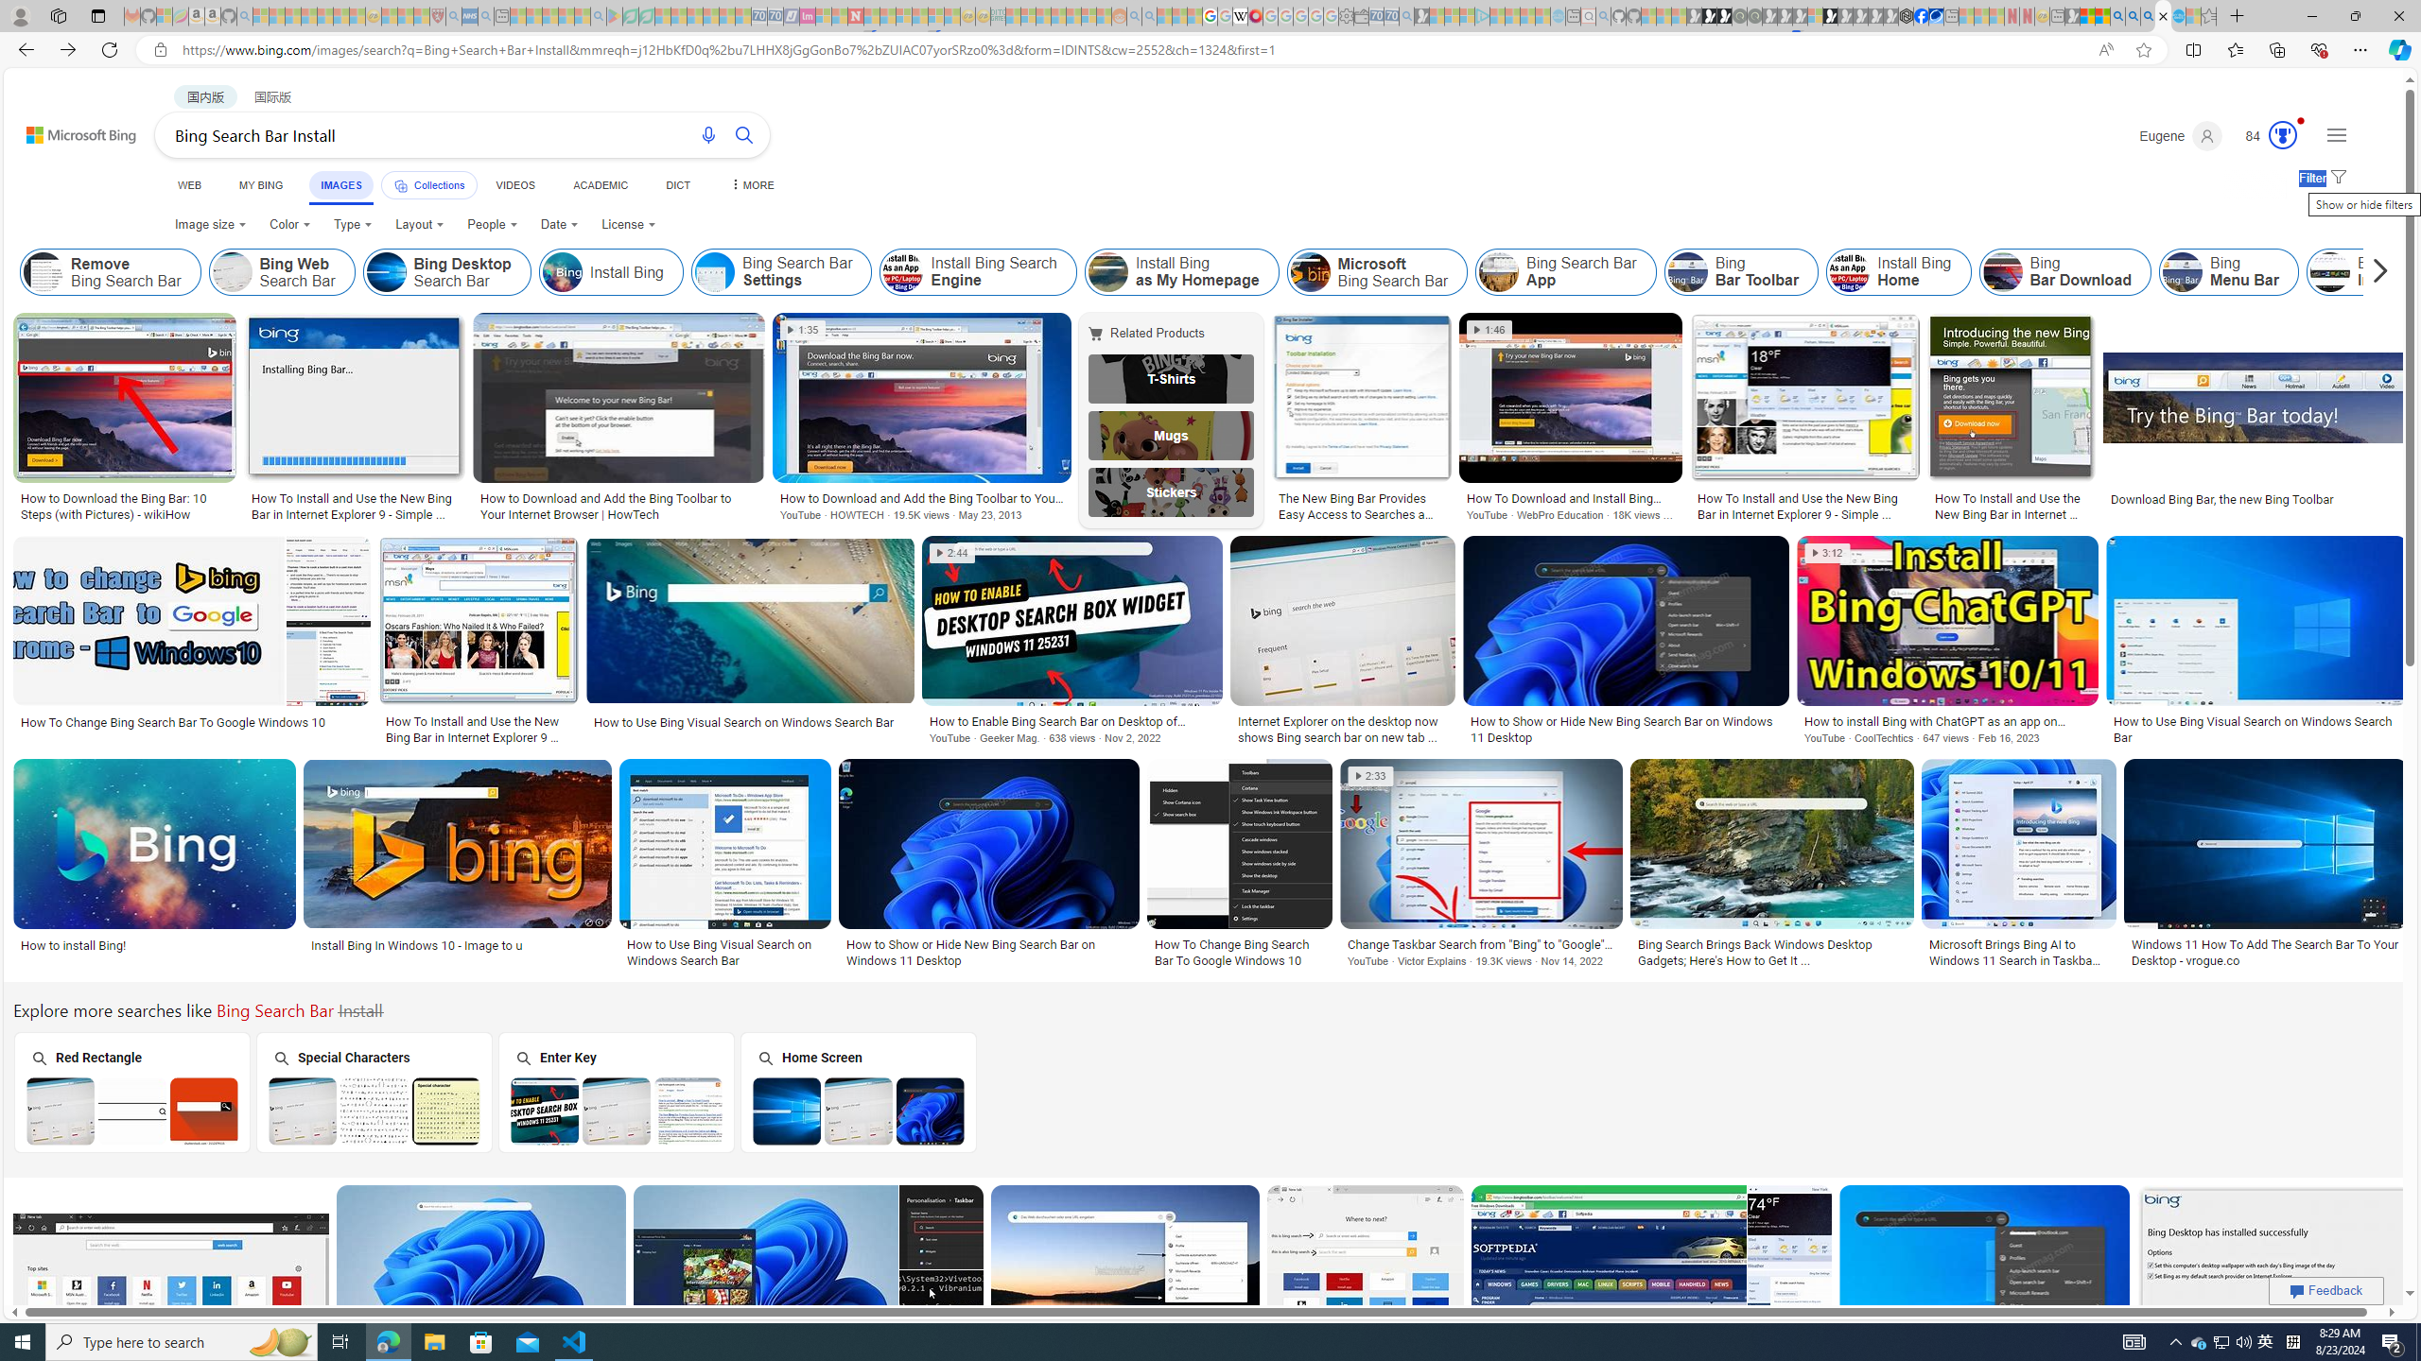 The height and width of the screenshot is (1361, 2421). Describe the element at coordinates (132, 1110) in the screenshot. I see `Red Rectangle Bing Search Bar` at that location.